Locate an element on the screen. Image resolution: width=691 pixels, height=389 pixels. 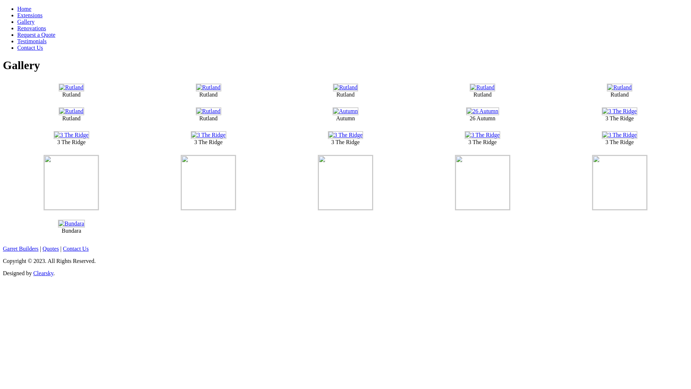
3 The Ridge is located at coordinates (209, 135).